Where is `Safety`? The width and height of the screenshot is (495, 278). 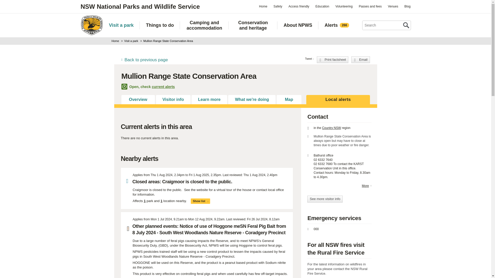 Safety is located at coordinates (278, 6).